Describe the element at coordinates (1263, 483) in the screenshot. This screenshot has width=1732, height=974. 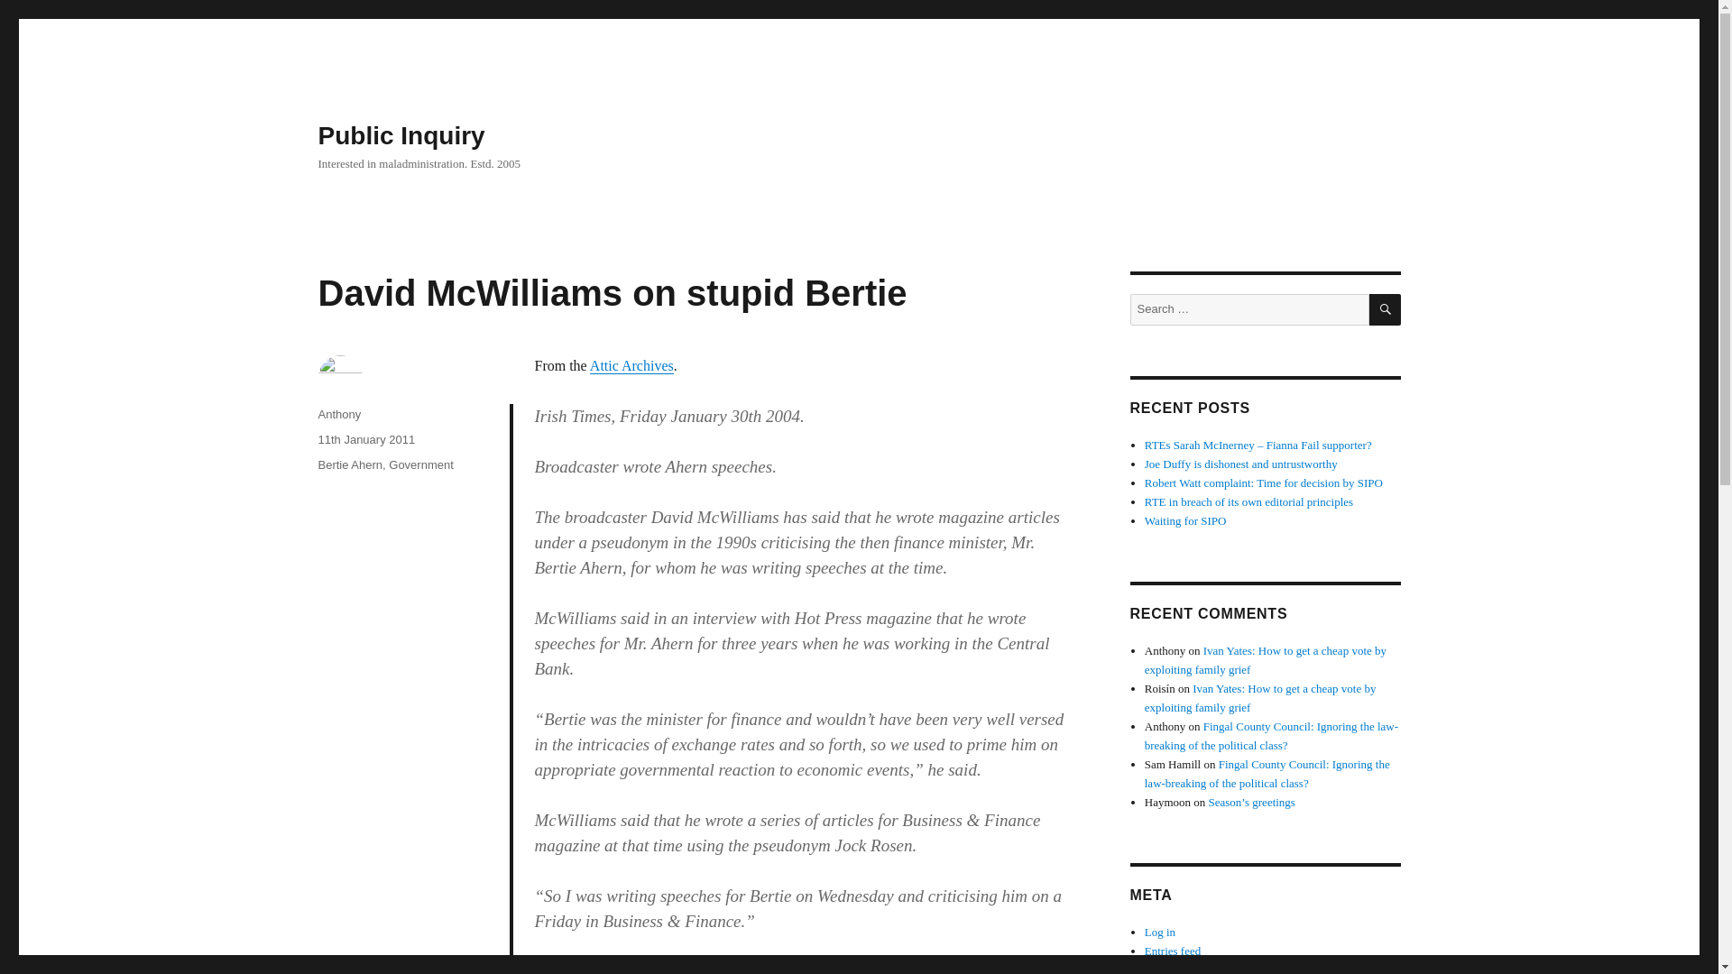
I see `Robert Watt complaint: Time for decision by SIPO` at that location.